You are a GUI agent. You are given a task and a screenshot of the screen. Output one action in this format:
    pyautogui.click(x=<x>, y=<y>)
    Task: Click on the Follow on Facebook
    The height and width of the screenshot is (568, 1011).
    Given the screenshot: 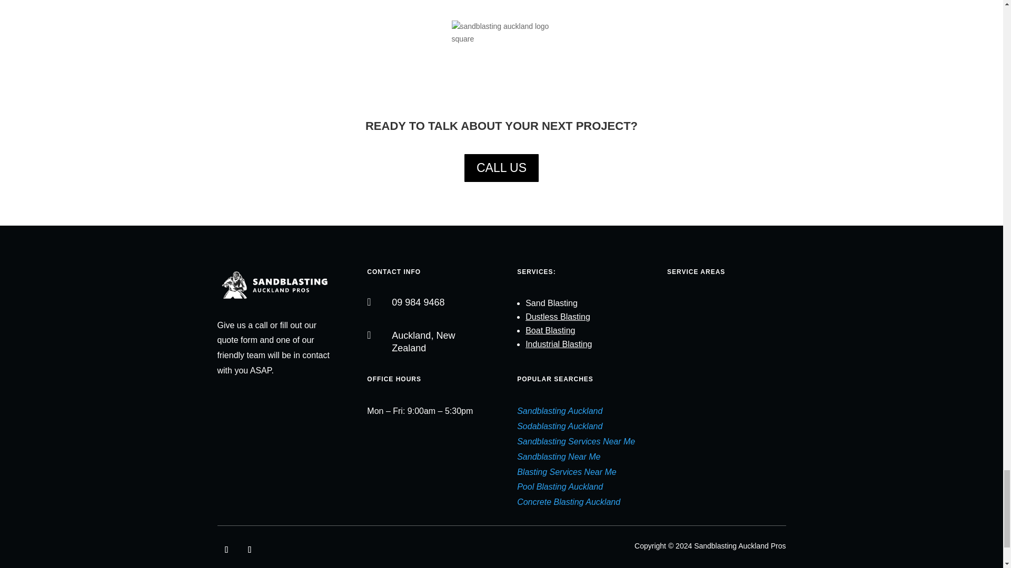 What is the action you would take?
    pyautogui.click(x=226, y=549)
    